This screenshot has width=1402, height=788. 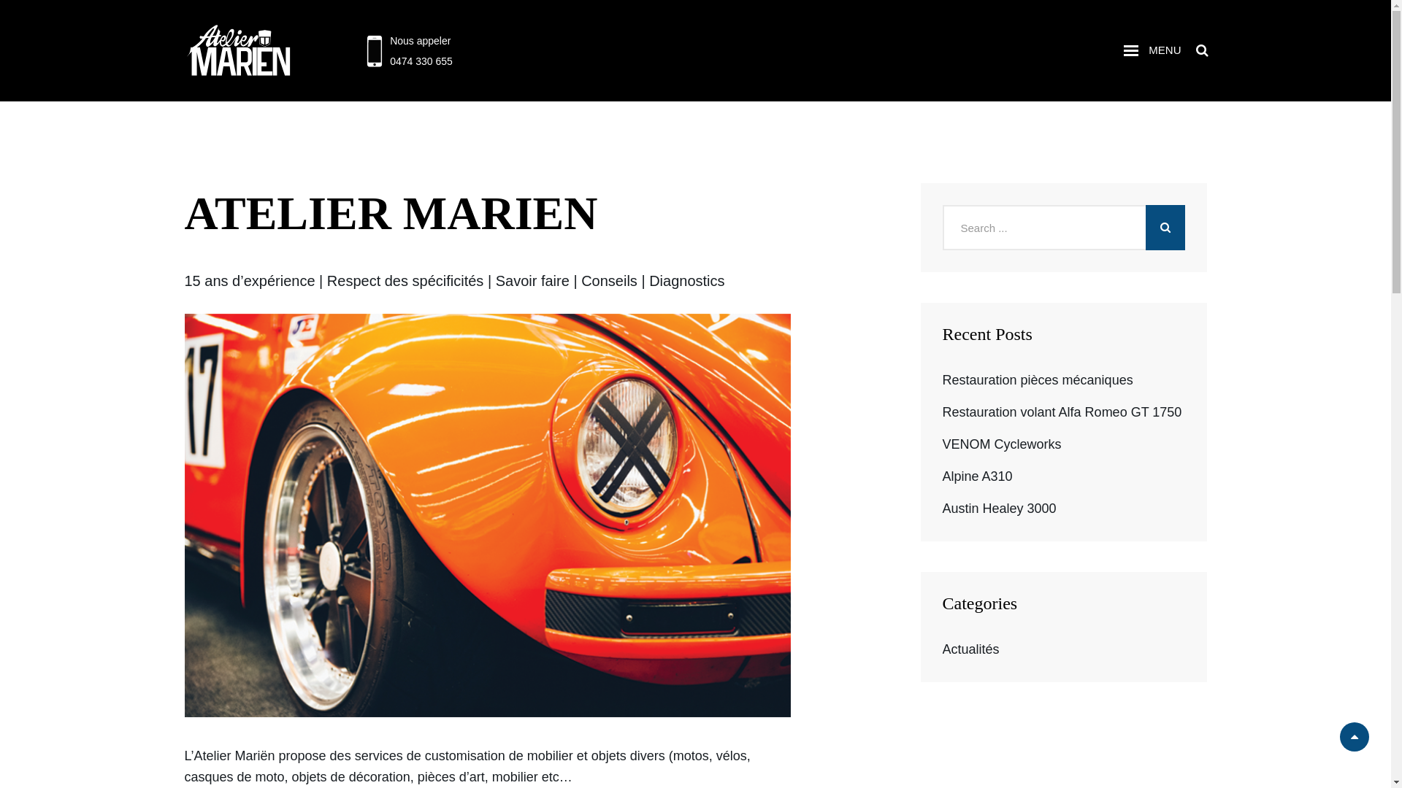 I want to click on Nous appeler
0474 330 655, so click(x=421, y=50).